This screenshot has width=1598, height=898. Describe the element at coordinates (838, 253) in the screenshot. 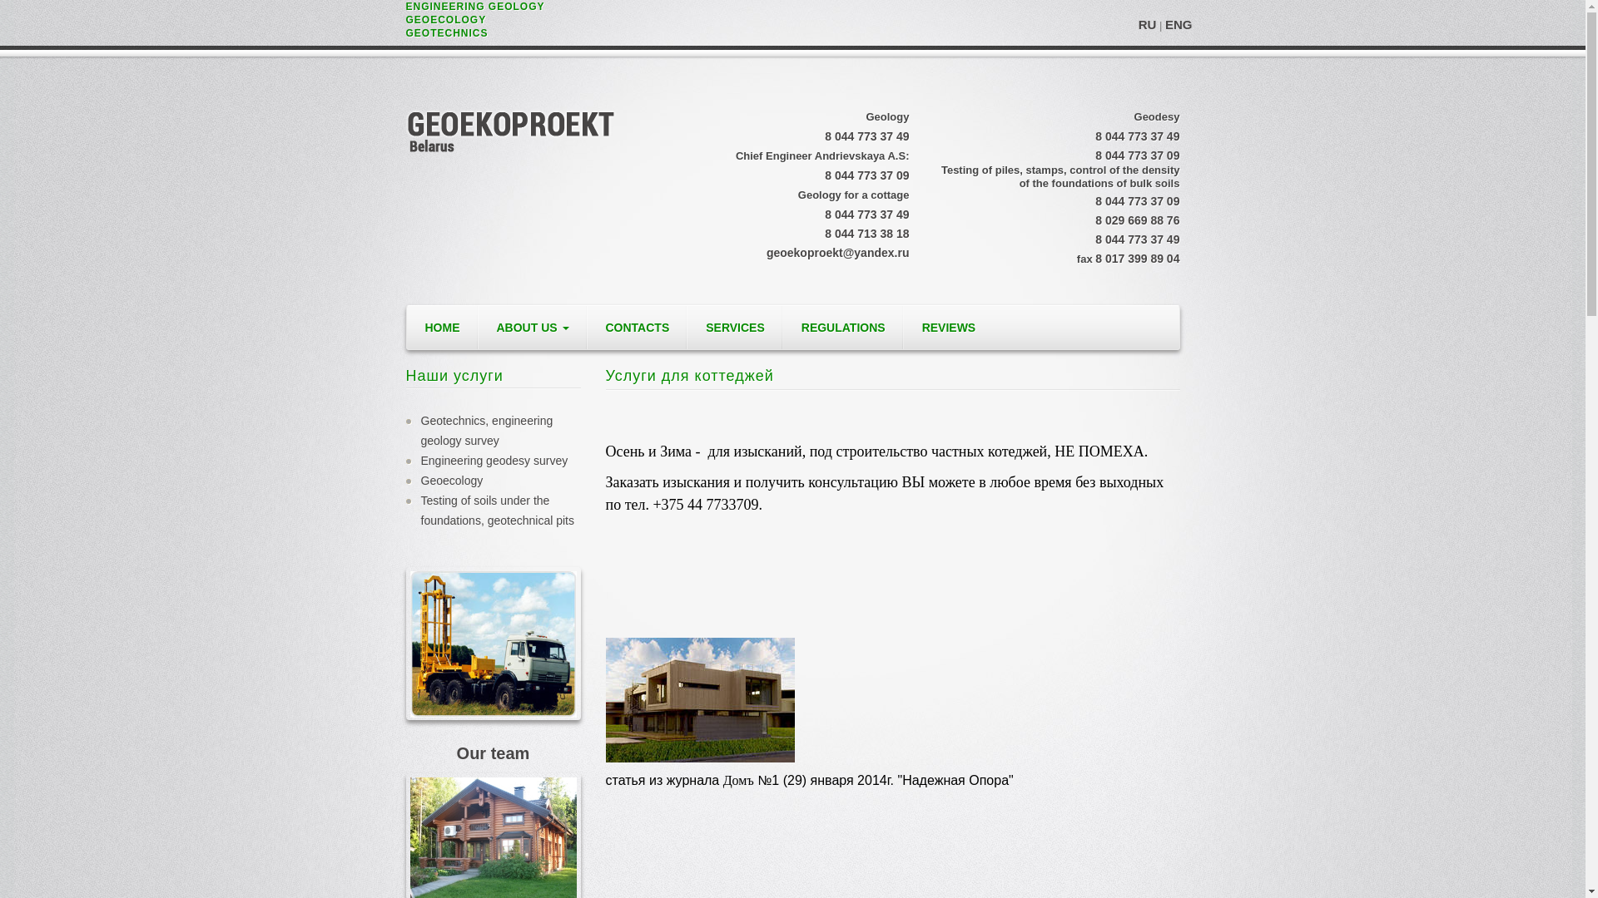

I see `geoekoproekt@yandex.ru` at that location.